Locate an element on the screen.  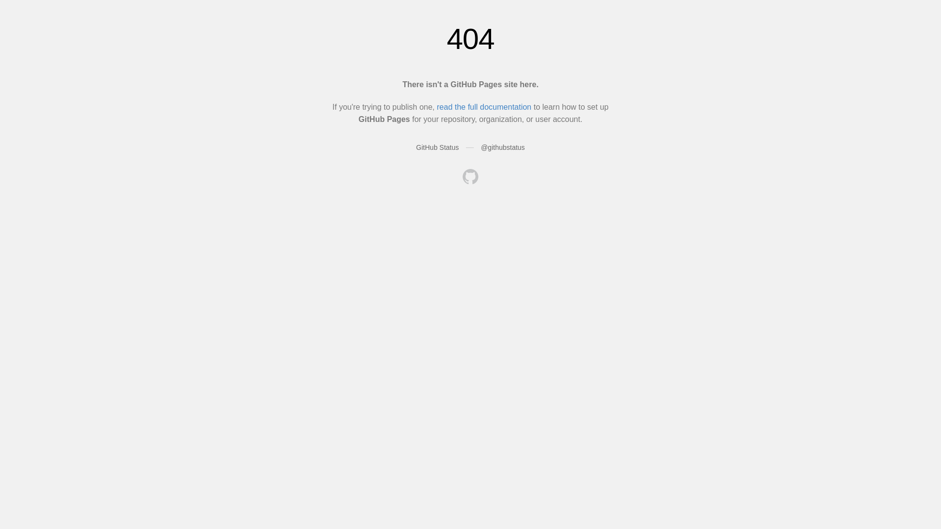
GitHub Status is located at coordinates (437, 147).